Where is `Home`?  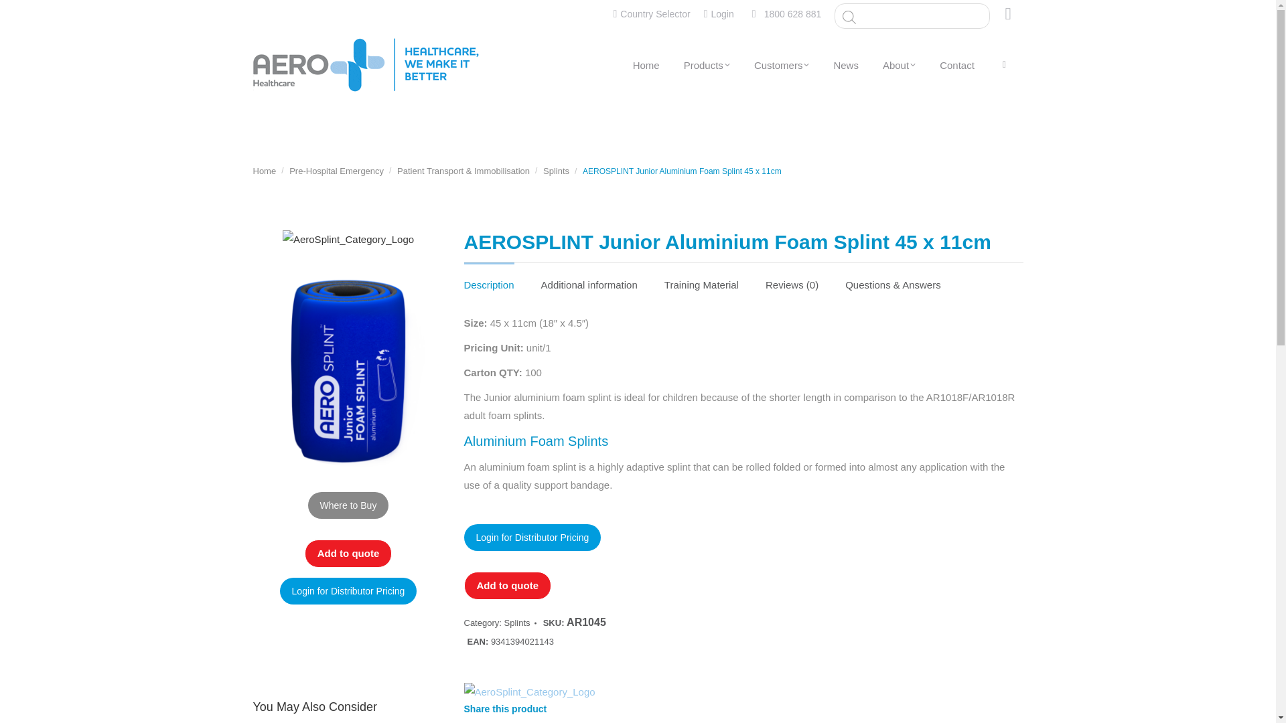 Home is located at coordinates (265, 171).